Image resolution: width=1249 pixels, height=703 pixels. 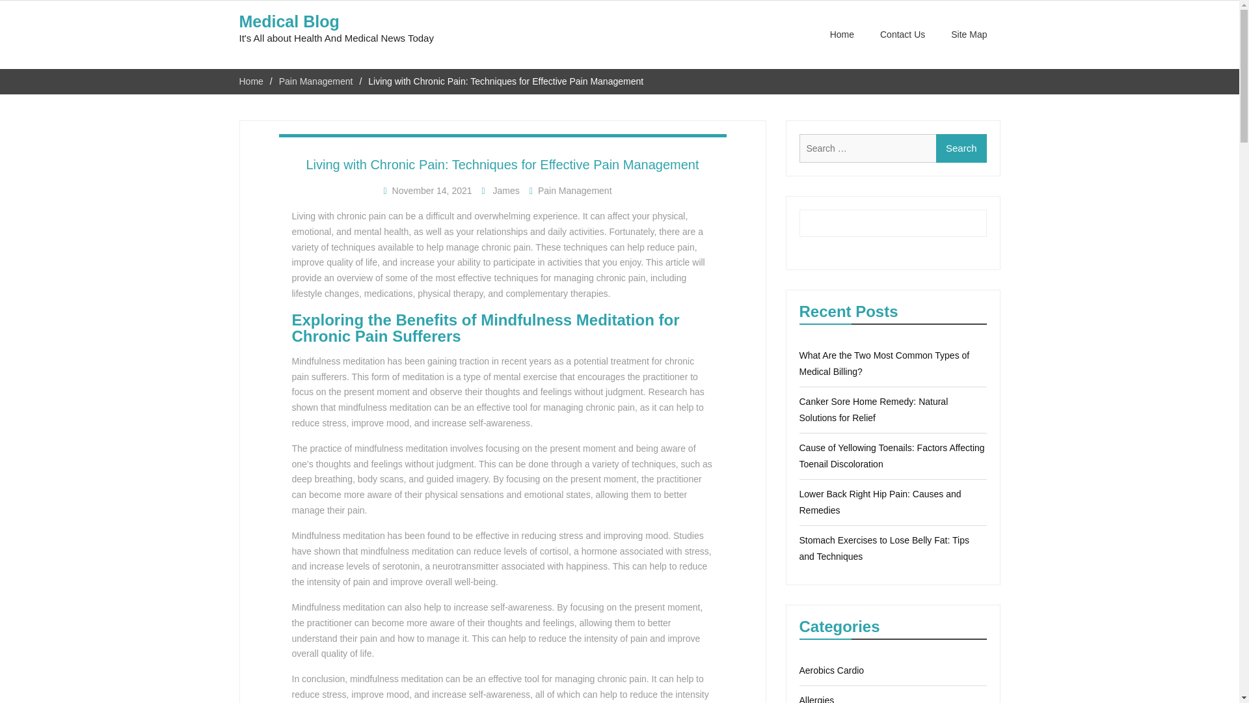 What do you see at coordinates (506, 191) in the screenshot?
I see `James` at bounding box center [506, 191].